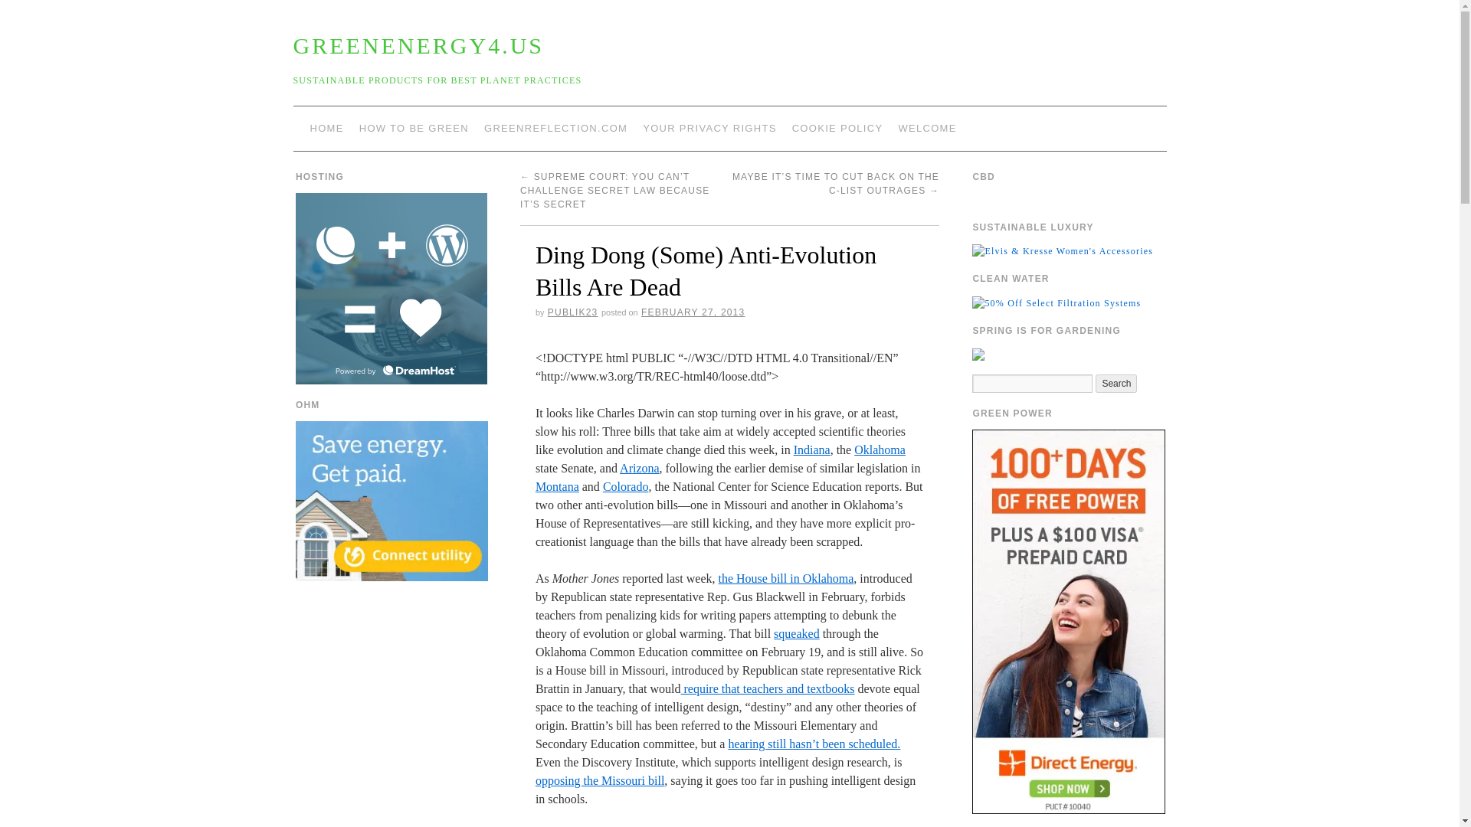 The width and height of the screenshot is (1471, 827). What do you see at coordinates (926, 129) in the screenshot?
I see `WELCOME` at bounding box center [926, 129].